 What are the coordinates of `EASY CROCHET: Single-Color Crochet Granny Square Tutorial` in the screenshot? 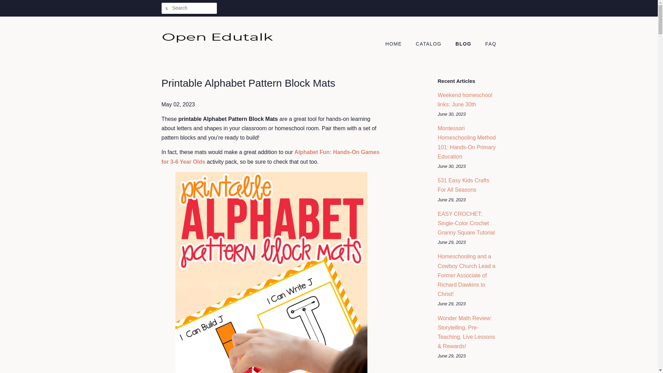 It's located at (466, 223).